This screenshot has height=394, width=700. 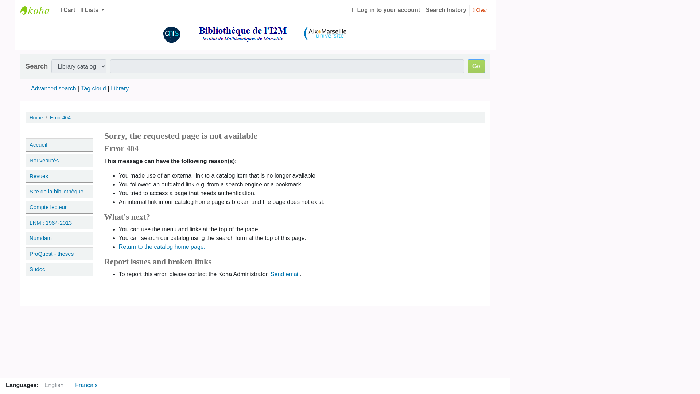 What do you see at coordinates (120, 88) in the screenshot?
I see `Library` at bounding box center [120, 88].